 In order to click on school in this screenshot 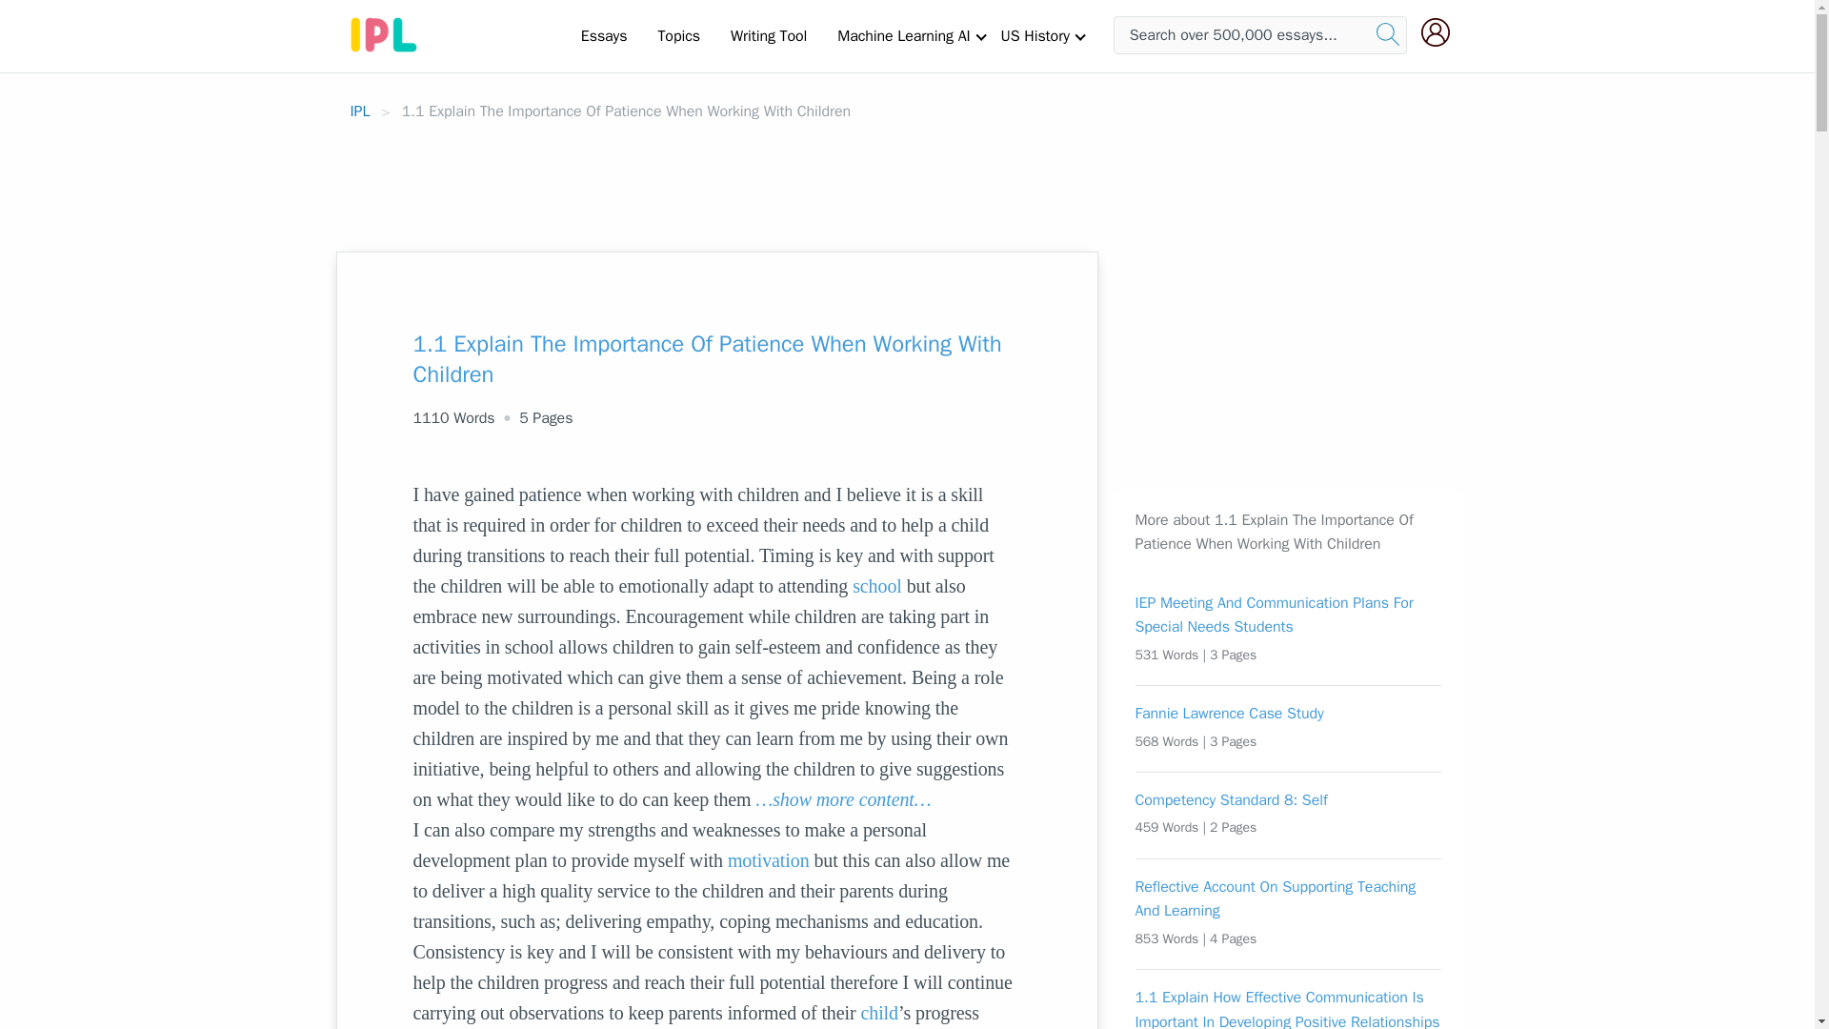, I will do `click(876, 585)`.